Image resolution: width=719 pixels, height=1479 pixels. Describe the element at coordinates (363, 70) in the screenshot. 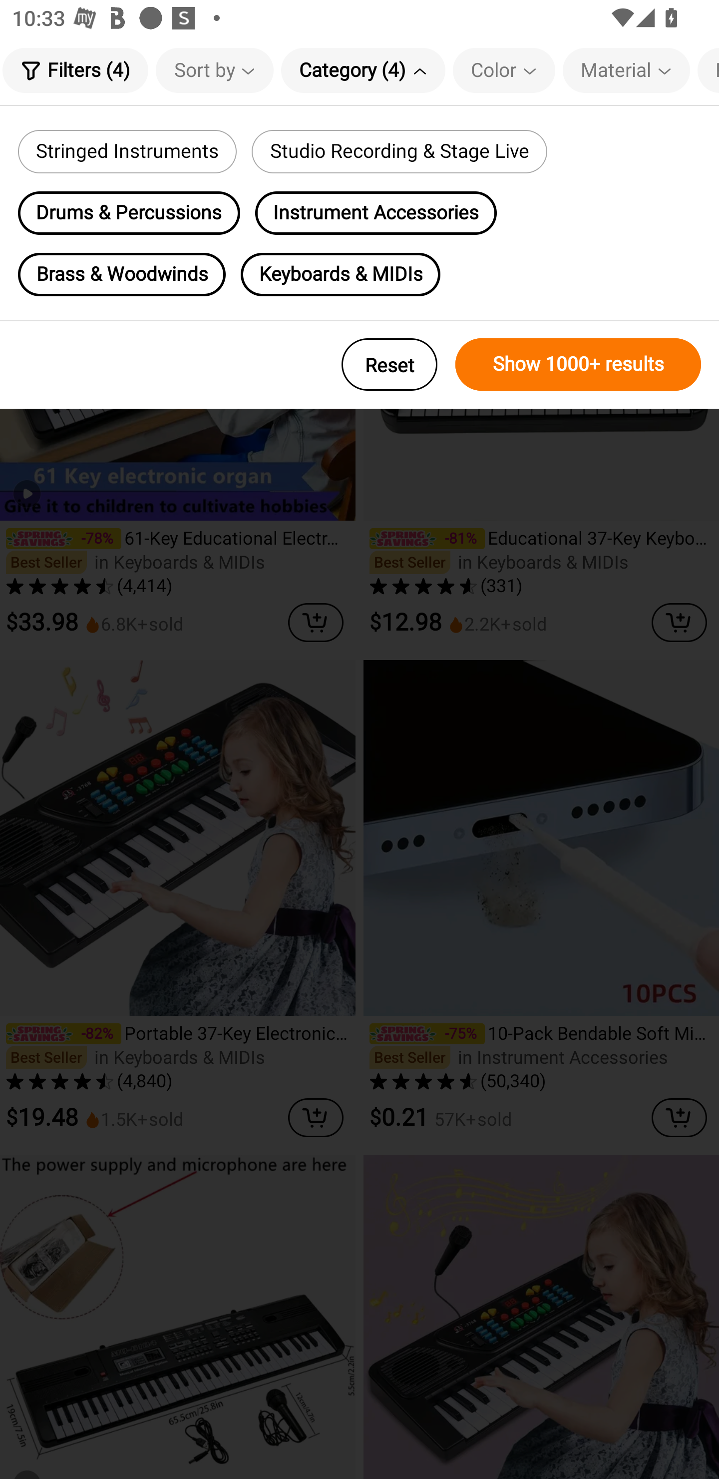

I see `Category (4)` at that location.